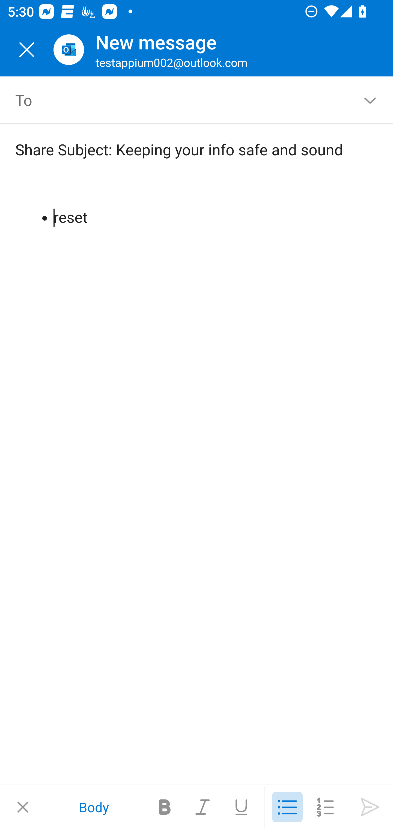  Describe the element at coordinates (94, 807) in the screenshot. I see `Font style button body Body` at that location.